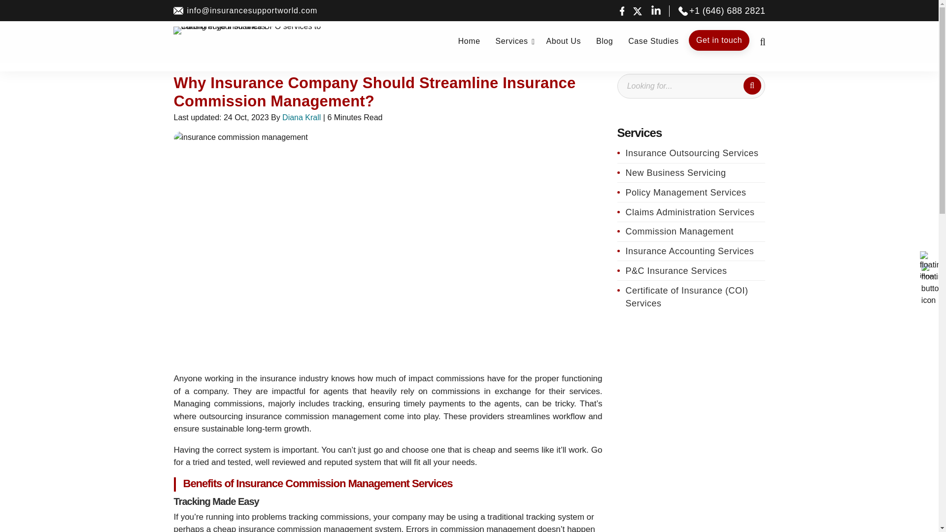  Describe the element at coordinates (653, 41) in the screenshot. I see `Case Studies` at that location.